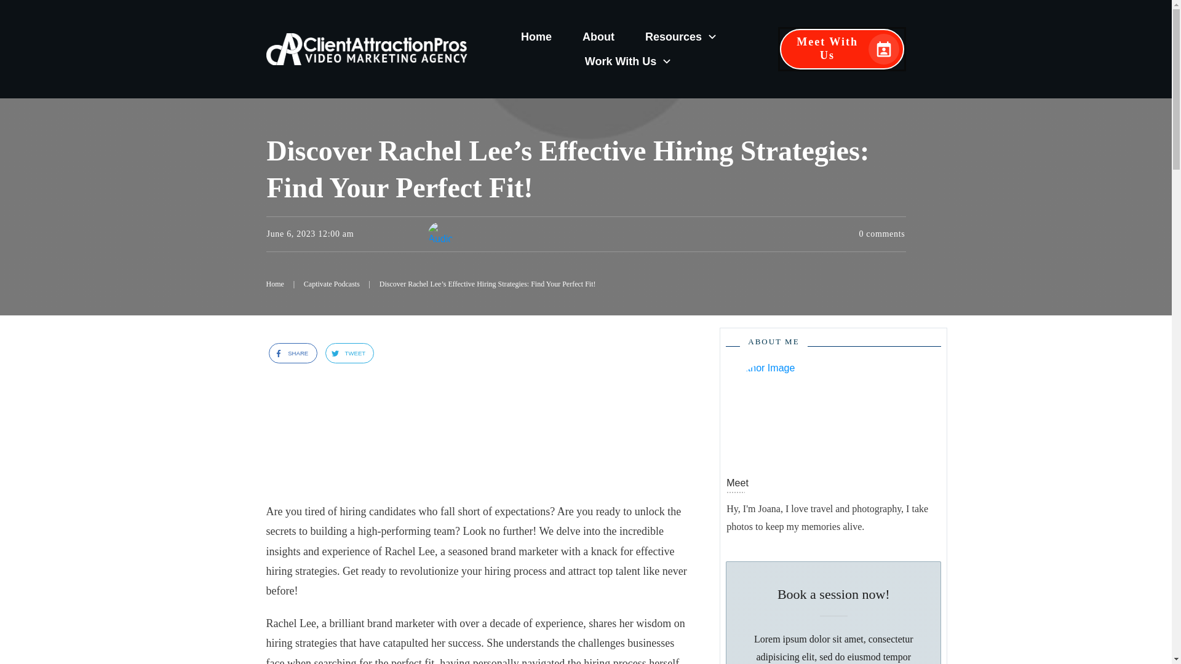 The image size is (1181, 664). I want to click on Home, so click(274, 285).